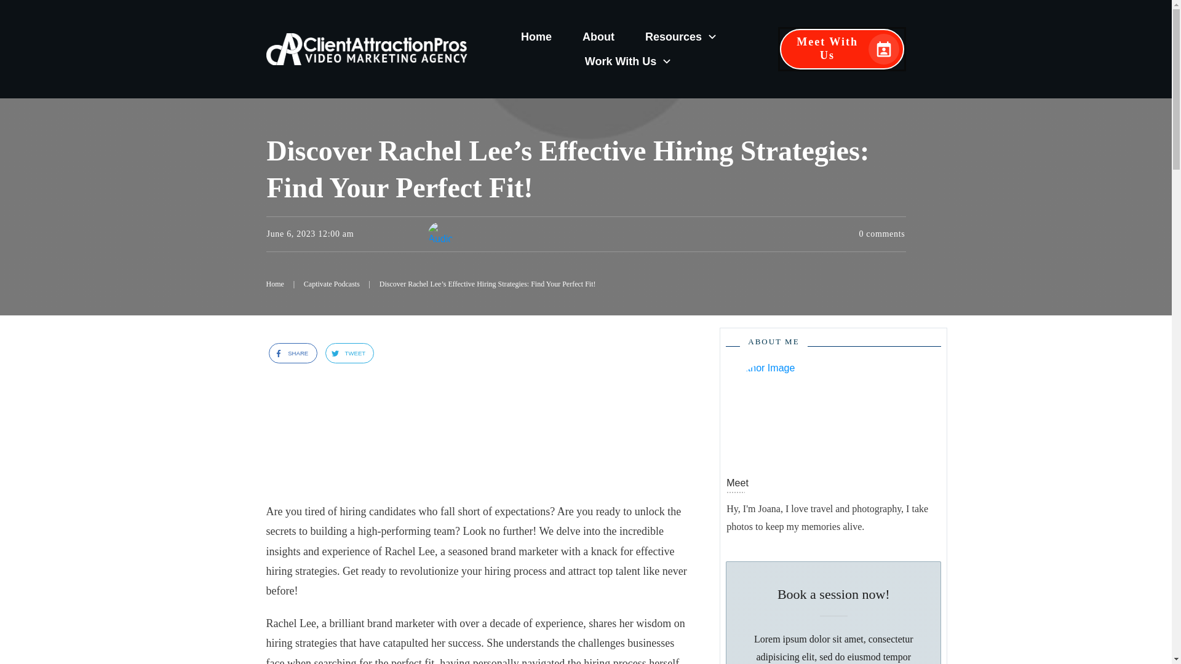 The image size is (1181, 664). I want to click on Home, so click(274, 285).